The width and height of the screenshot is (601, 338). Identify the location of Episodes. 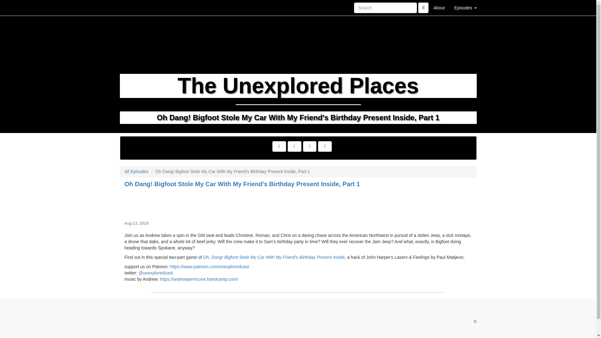
(465, 8).